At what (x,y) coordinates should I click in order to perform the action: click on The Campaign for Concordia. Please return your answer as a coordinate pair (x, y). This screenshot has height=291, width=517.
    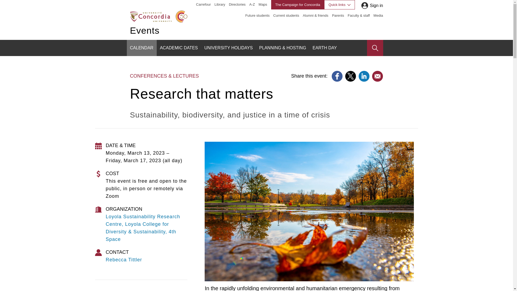
    Looking at the image, I should click on (297, 5).